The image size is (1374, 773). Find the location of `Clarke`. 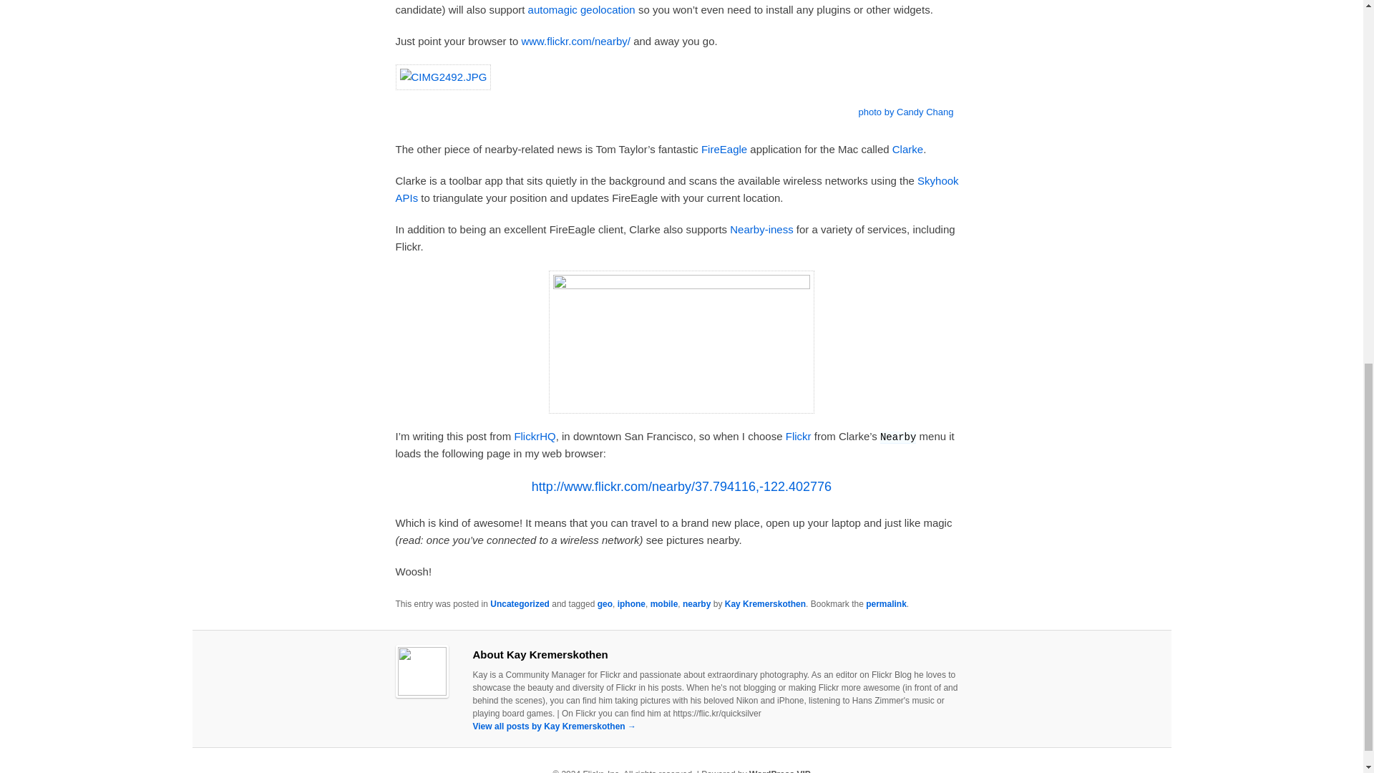

Clarke is located at coordinates (907, 149).